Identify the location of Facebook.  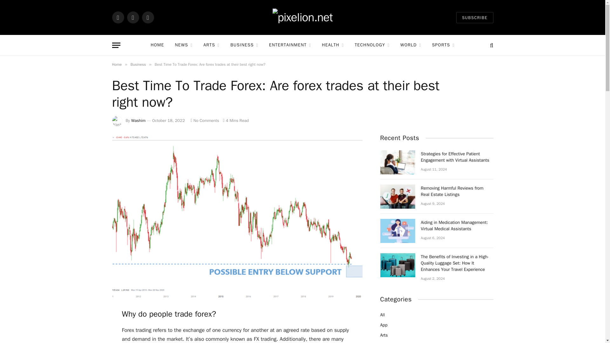
(118, 17).